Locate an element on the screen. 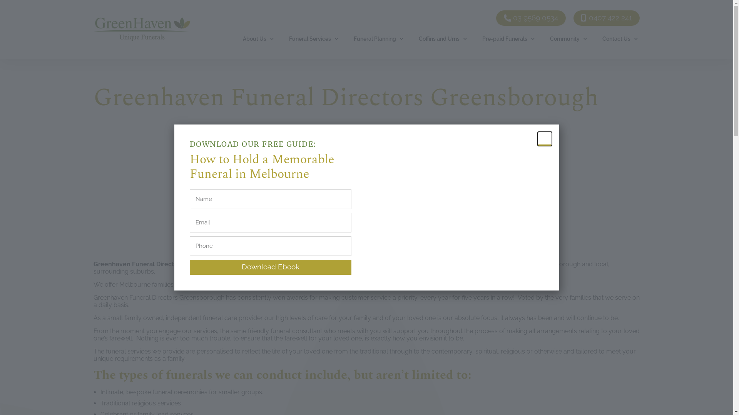 This screenshot has height=415, width=739. Funeral Services is located at coordinates (335, 19).